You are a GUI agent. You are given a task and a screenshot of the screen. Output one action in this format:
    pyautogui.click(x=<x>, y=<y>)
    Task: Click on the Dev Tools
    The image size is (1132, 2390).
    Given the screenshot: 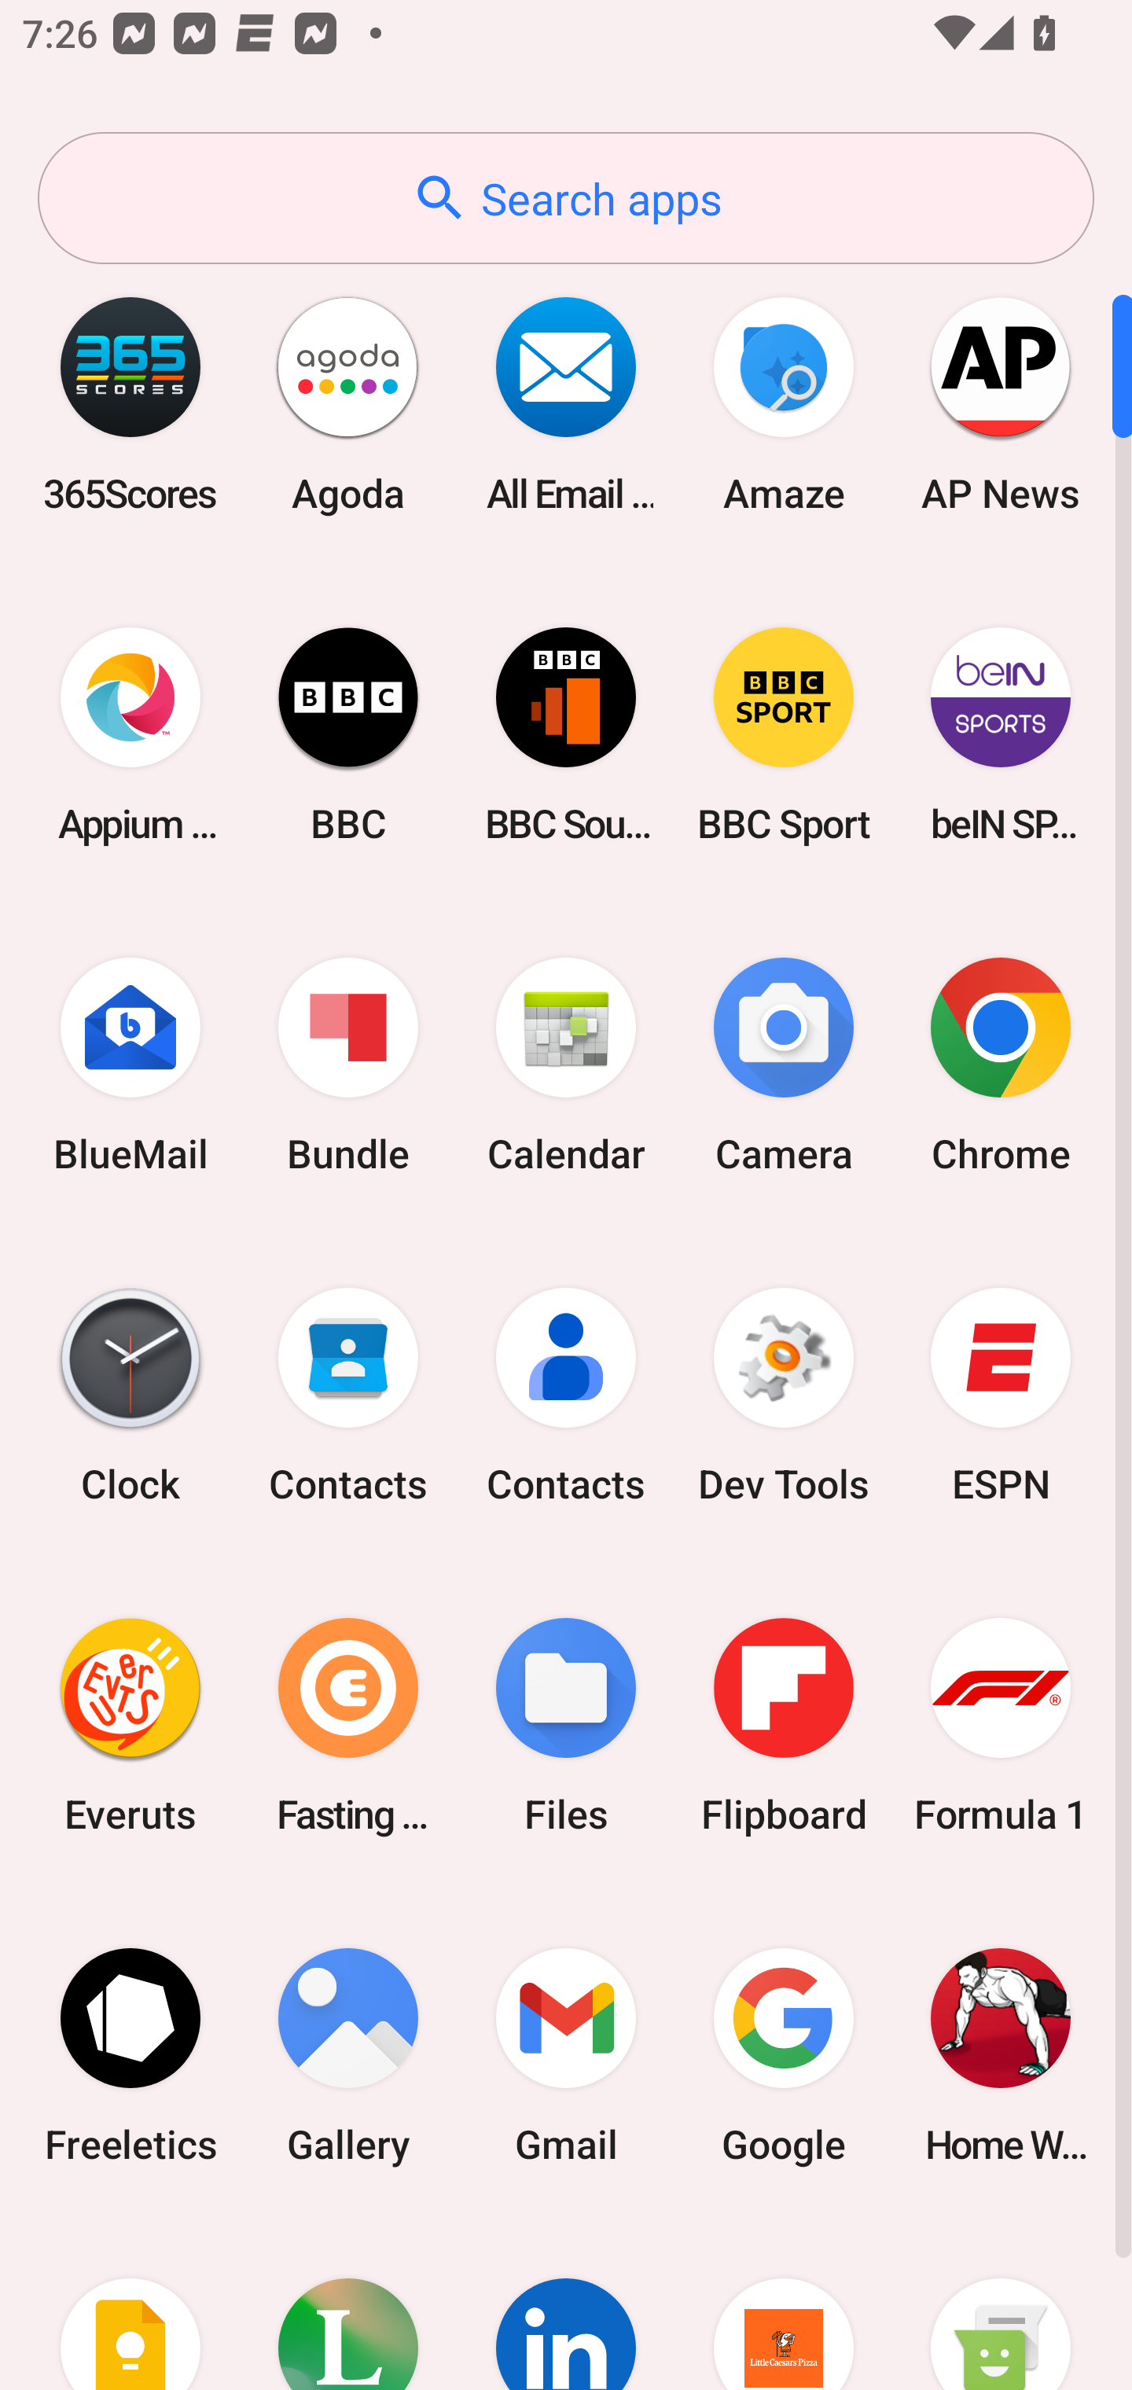 What is the action you would take?
    pyautogui.click(x=783, y=1395)
    